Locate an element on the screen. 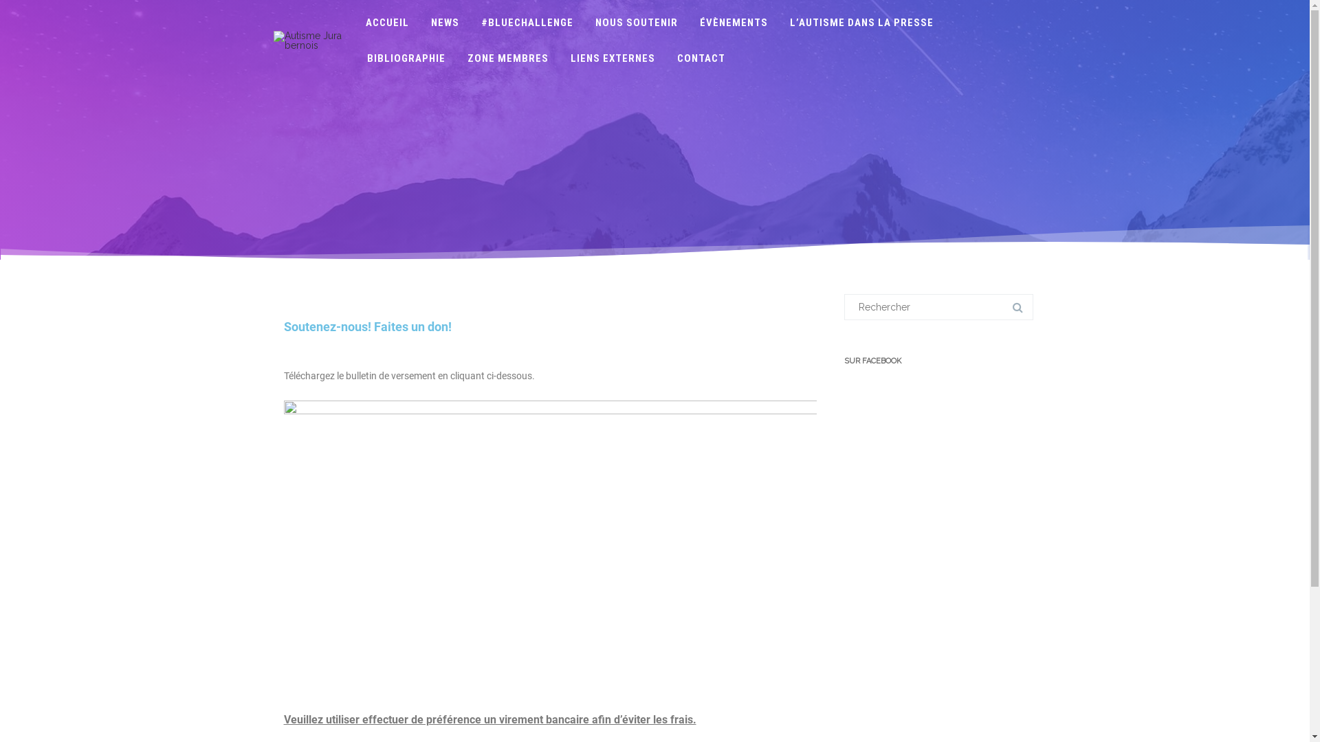 This screenshot has width=1320, height=742. Autisme Jura bernois is located at coordinates (309, 45).